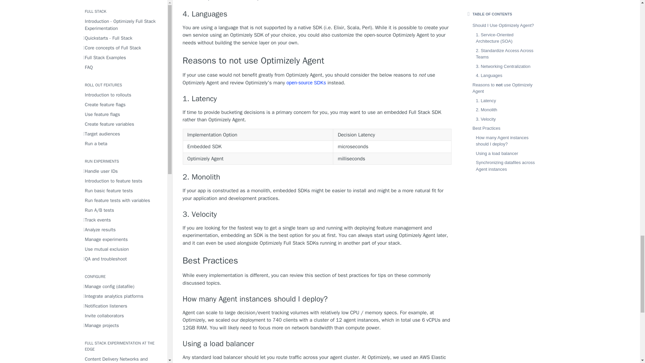  Describe the element at coordinates (317, 177) in the screenshot. I see `2. Monolith` at that location.